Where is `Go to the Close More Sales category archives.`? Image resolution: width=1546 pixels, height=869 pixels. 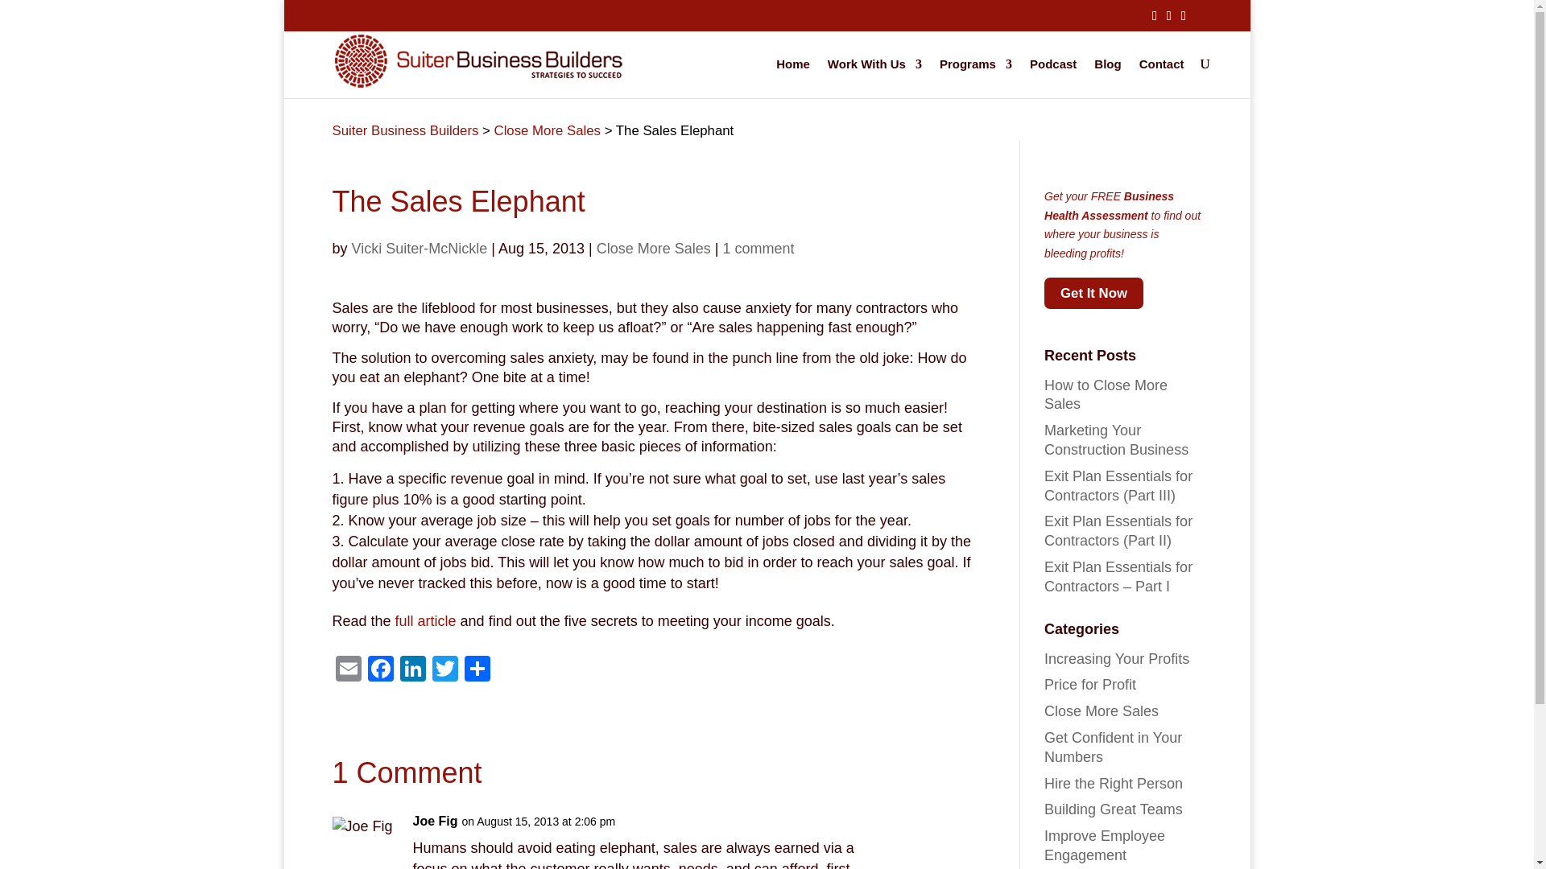 Go to the Close More Sales category archives. is located at coordinates (548, 130).